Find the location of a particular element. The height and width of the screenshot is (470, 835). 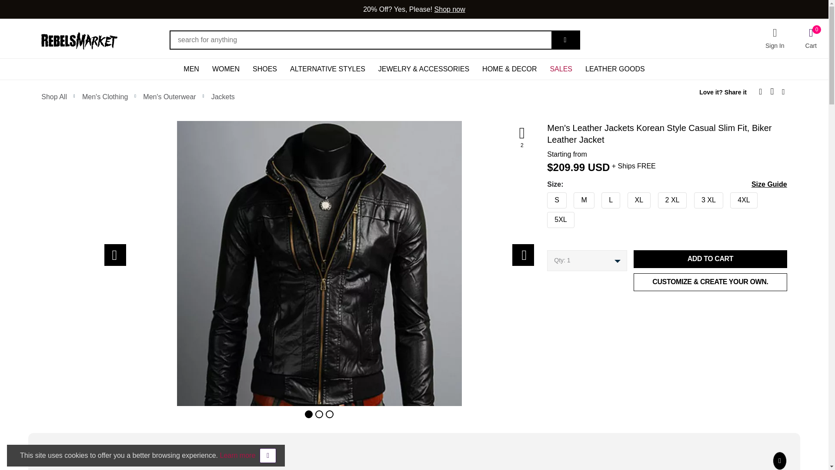

Sign In is located at coordinates (775, 38).